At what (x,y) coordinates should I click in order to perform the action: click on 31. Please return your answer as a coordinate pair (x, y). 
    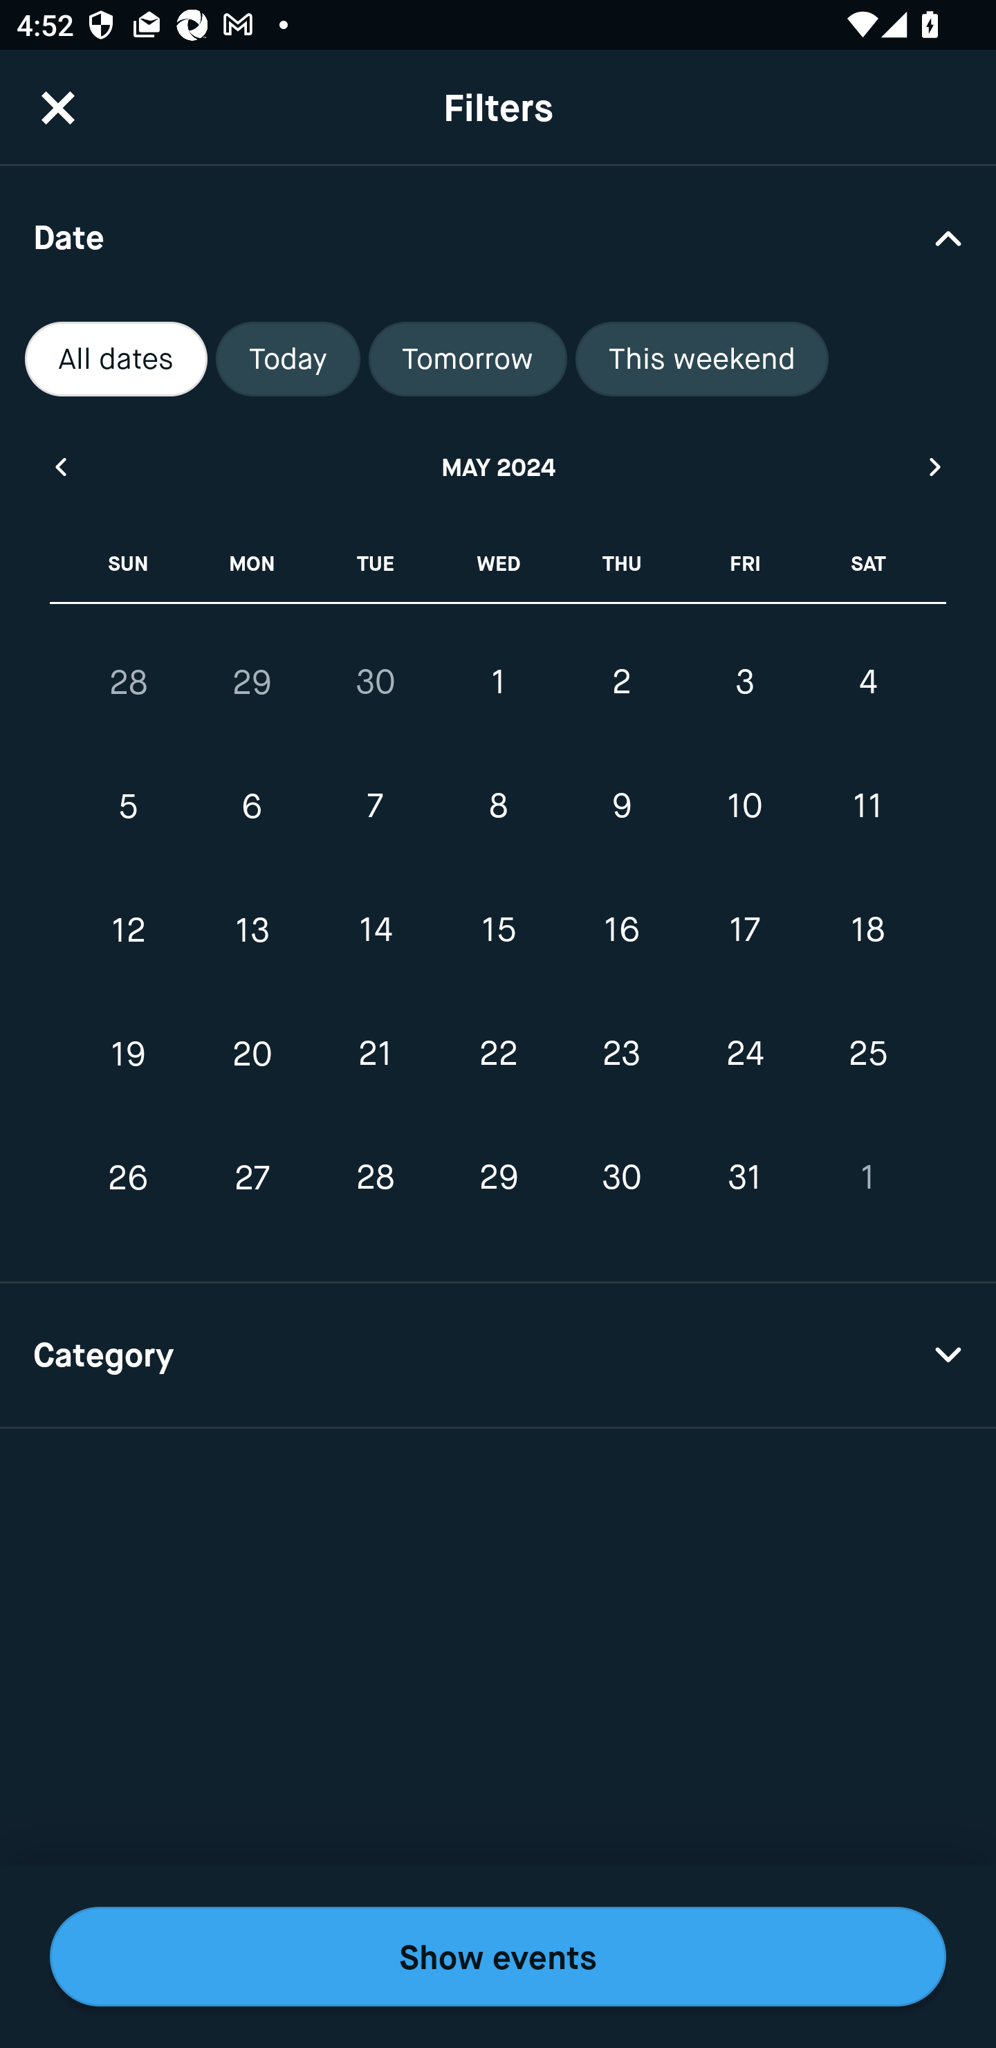
    Looking at the image, I should click on (744, 1178).